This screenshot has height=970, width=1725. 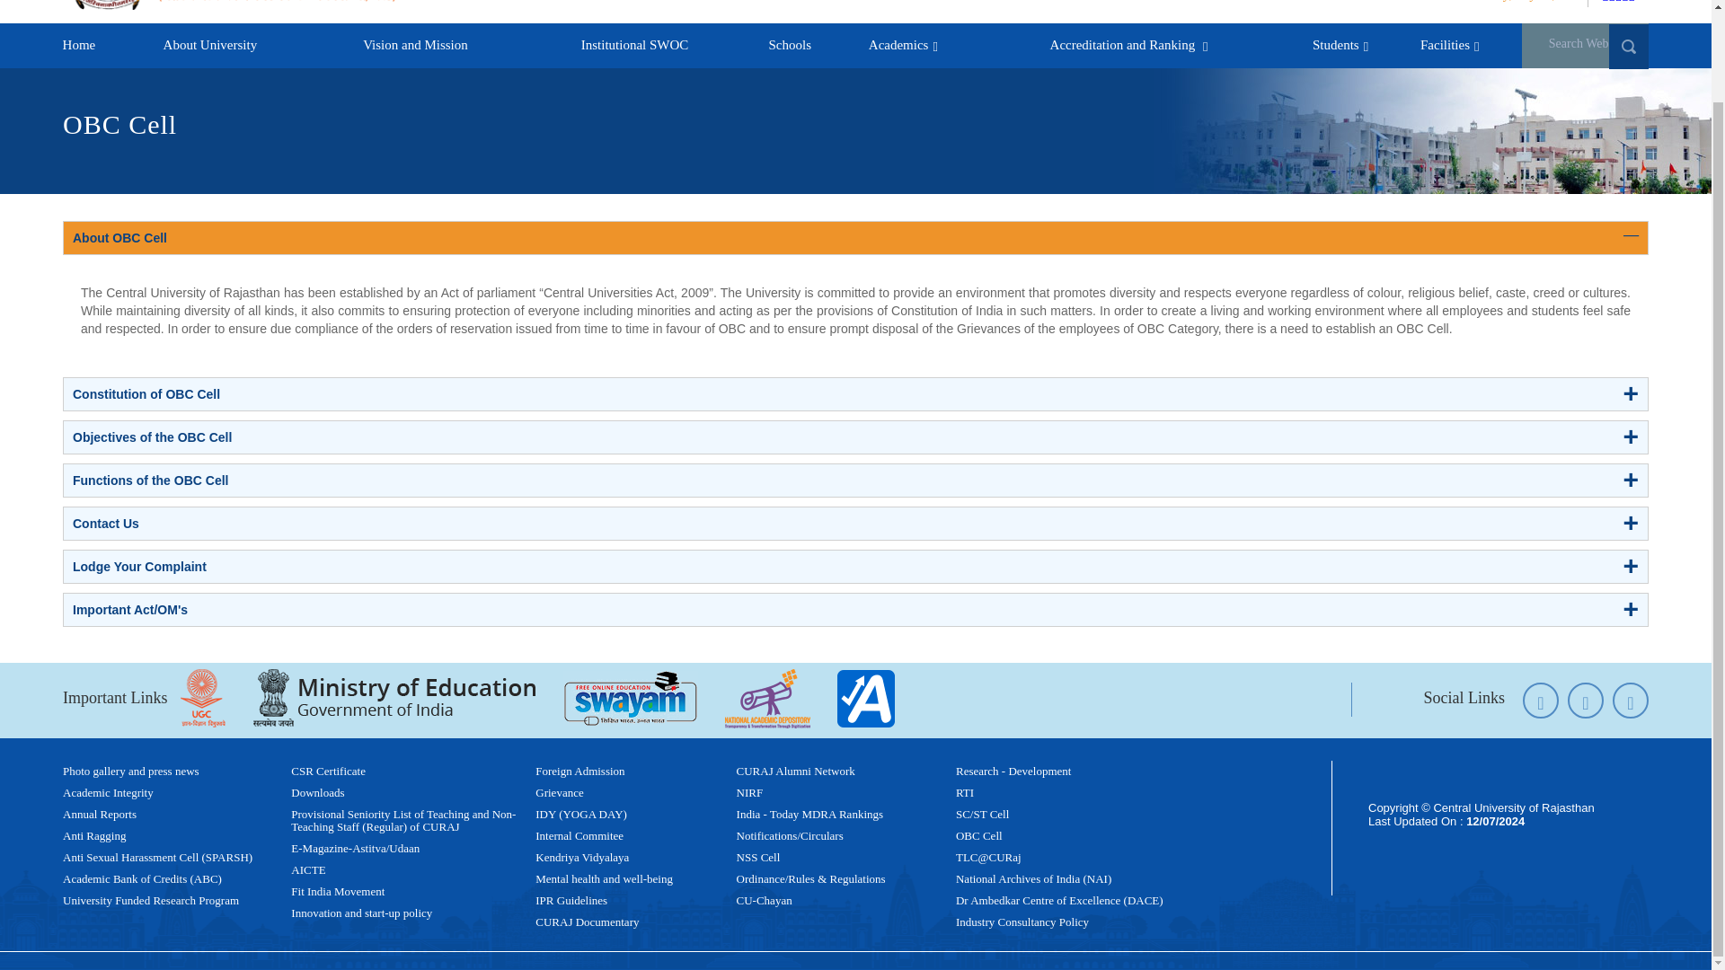 What do you see at coordinates (634, 45) in the screenshot?
I see `Institutional SWOC` at bounding box center [634, 45].